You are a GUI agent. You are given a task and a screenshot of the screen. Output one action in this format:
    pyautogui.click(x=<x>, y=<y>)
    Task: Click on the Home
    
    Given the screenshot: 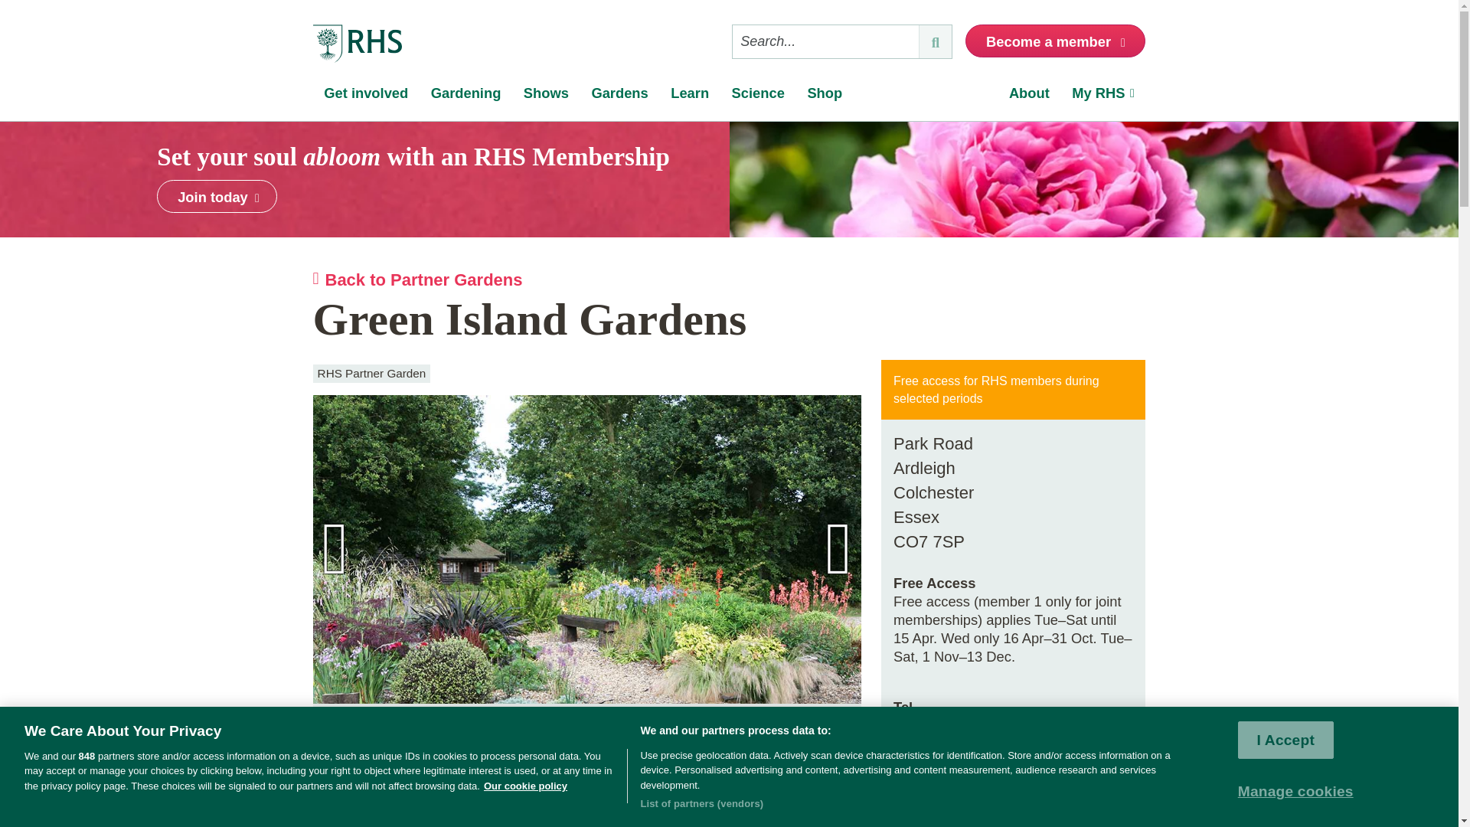 What is the action you would take?
    pyautogui.click(x=357, y=44)
    